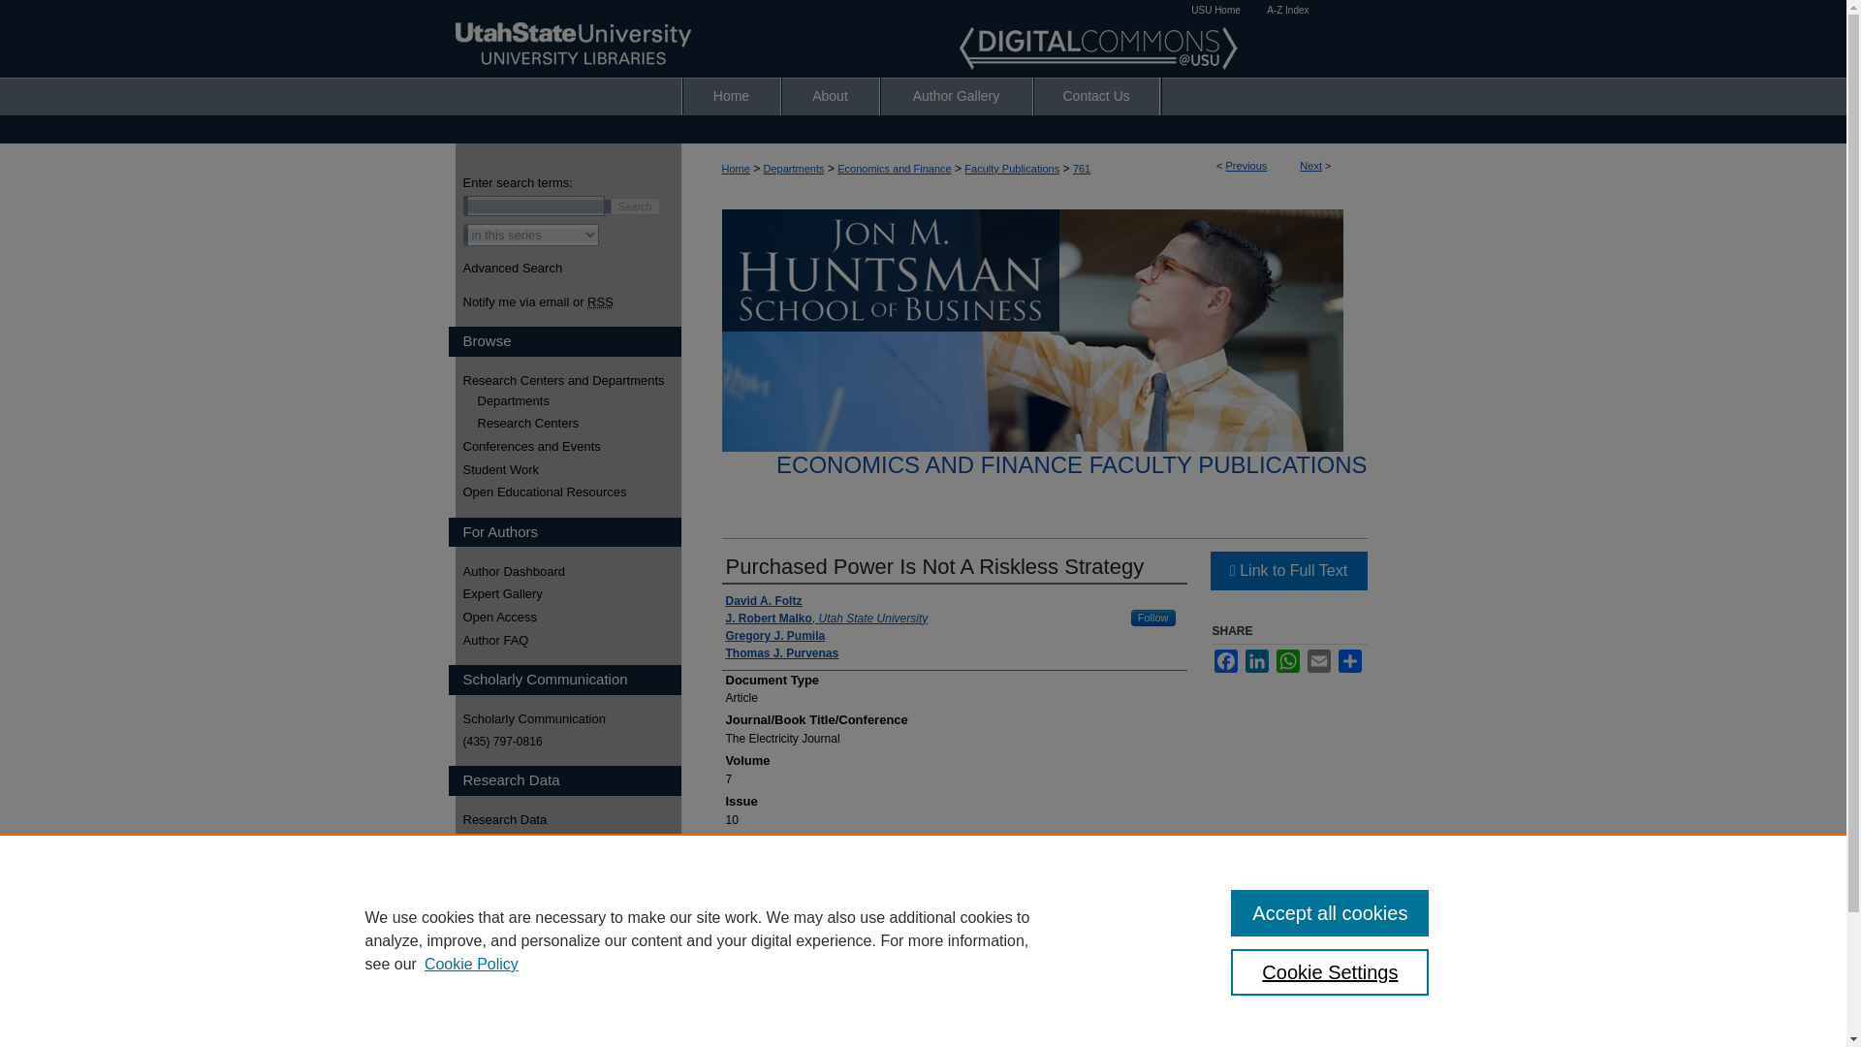 The height and width of the screenshot is (1047, 1861). Describe the element at coordinates (1318, 661) in the screenshot. I see `Email` at that location.